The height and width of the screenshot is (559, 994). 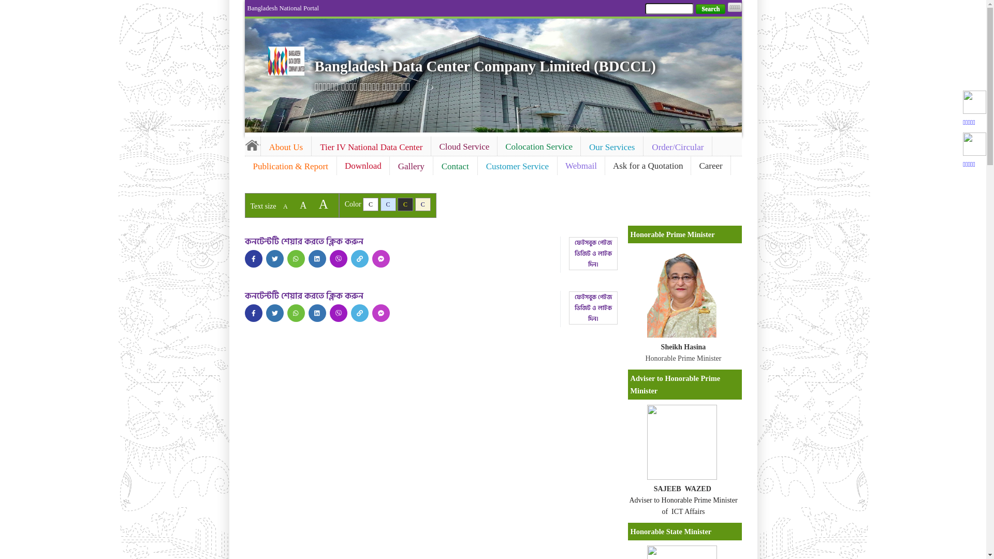 What do you see at coordinates (486, 66) in the screenshot?
I see `Bangladesh Data Center Company Limited (BDCCL)` at bounding box center [486, 66].